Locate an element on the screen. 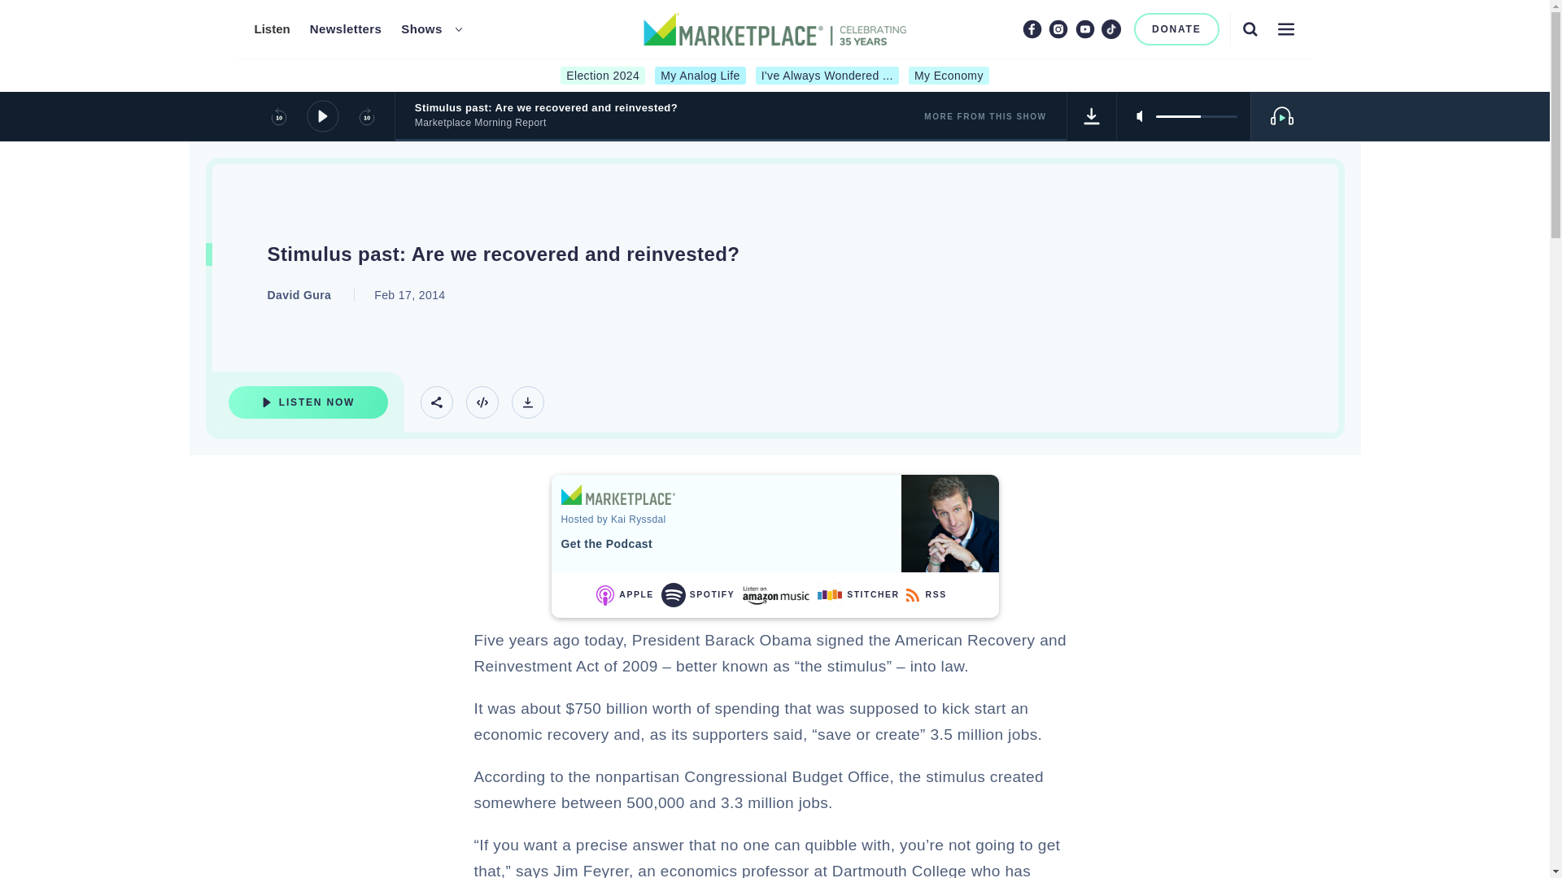 The width and height of the screenshot is (1562, 878). 5 is located at coordinates (1196, 115).